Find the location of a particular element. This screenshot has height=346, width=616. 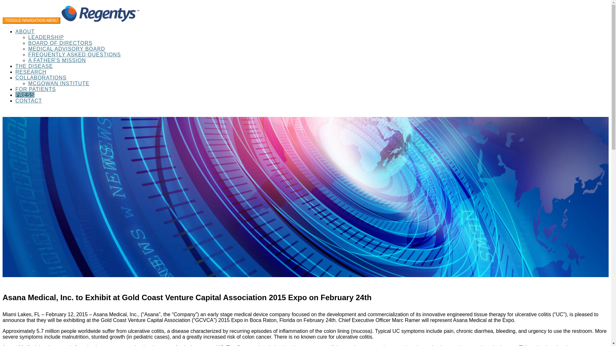

FOR PATIENTS is located at coordinates (36, 89).